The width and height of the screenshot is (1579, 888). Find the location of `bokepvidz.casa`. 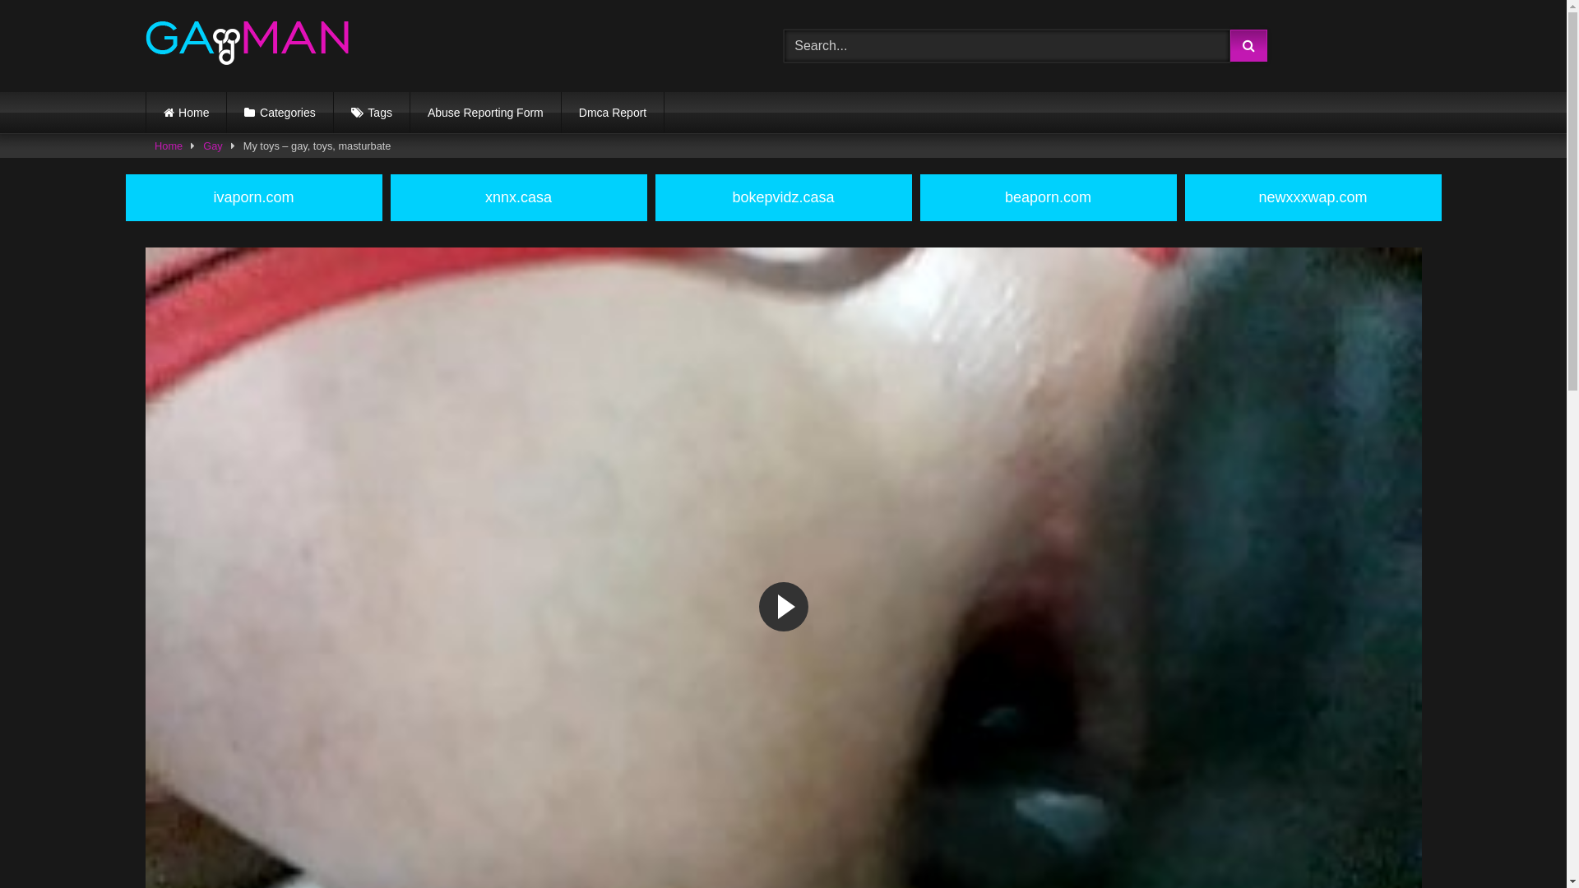

bokepvidz.casa is located at coordinates (783, 197).